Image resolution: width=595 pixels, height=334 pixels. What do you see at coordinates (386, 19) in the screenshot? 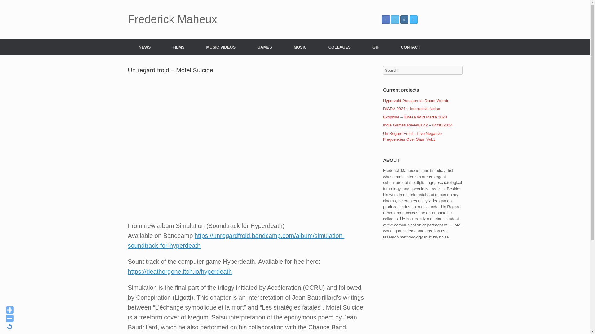
I see `Frederick Maheux Facebook` at bounding box center [386, 19].